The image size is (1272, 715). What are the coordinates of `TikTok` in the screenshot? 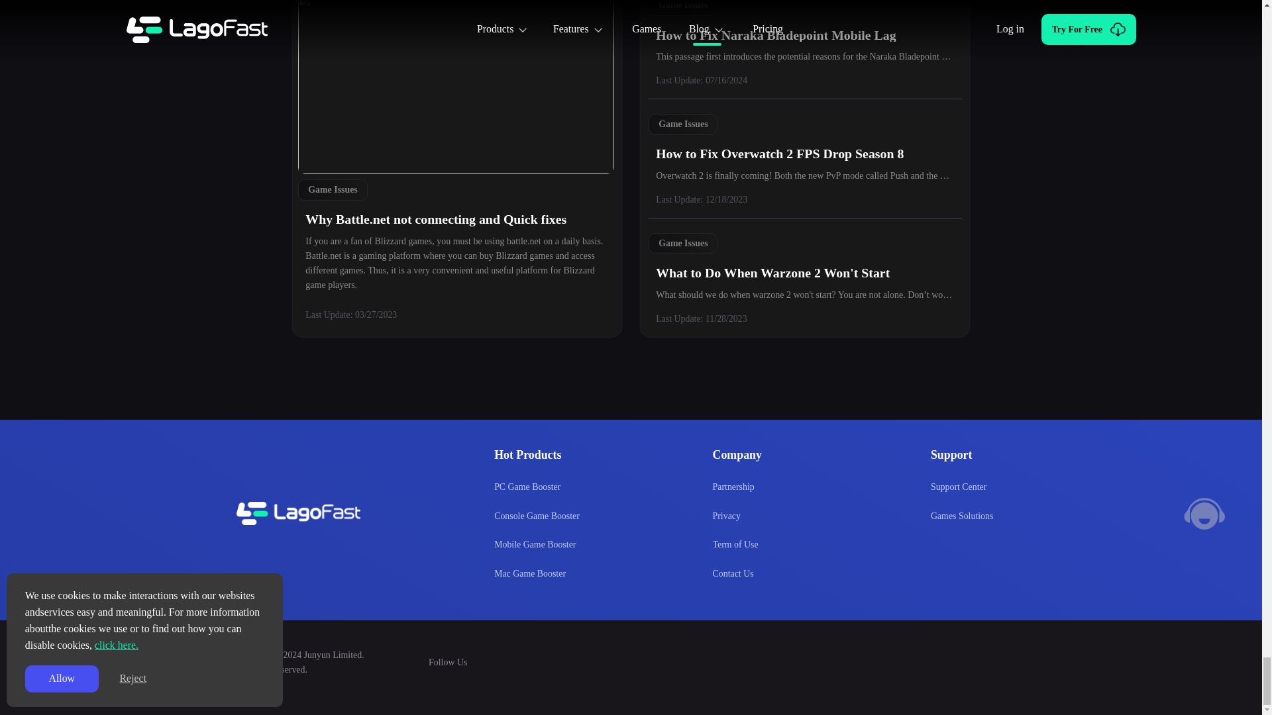 It's located at (629, 662).